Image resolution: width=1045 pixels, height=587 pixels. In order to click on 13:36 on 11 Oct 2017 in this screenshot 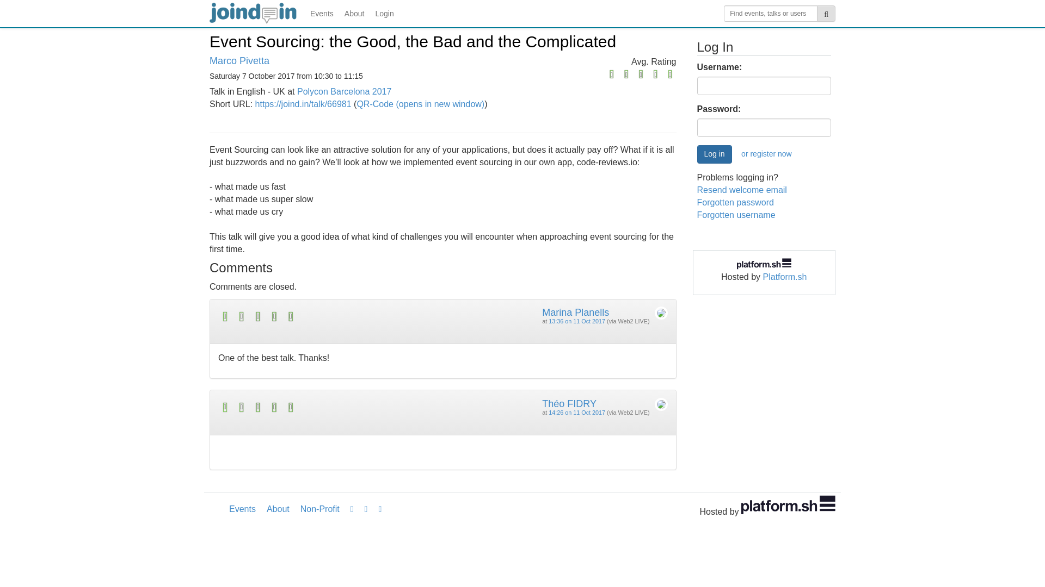, I will do `click(577, 321)`.